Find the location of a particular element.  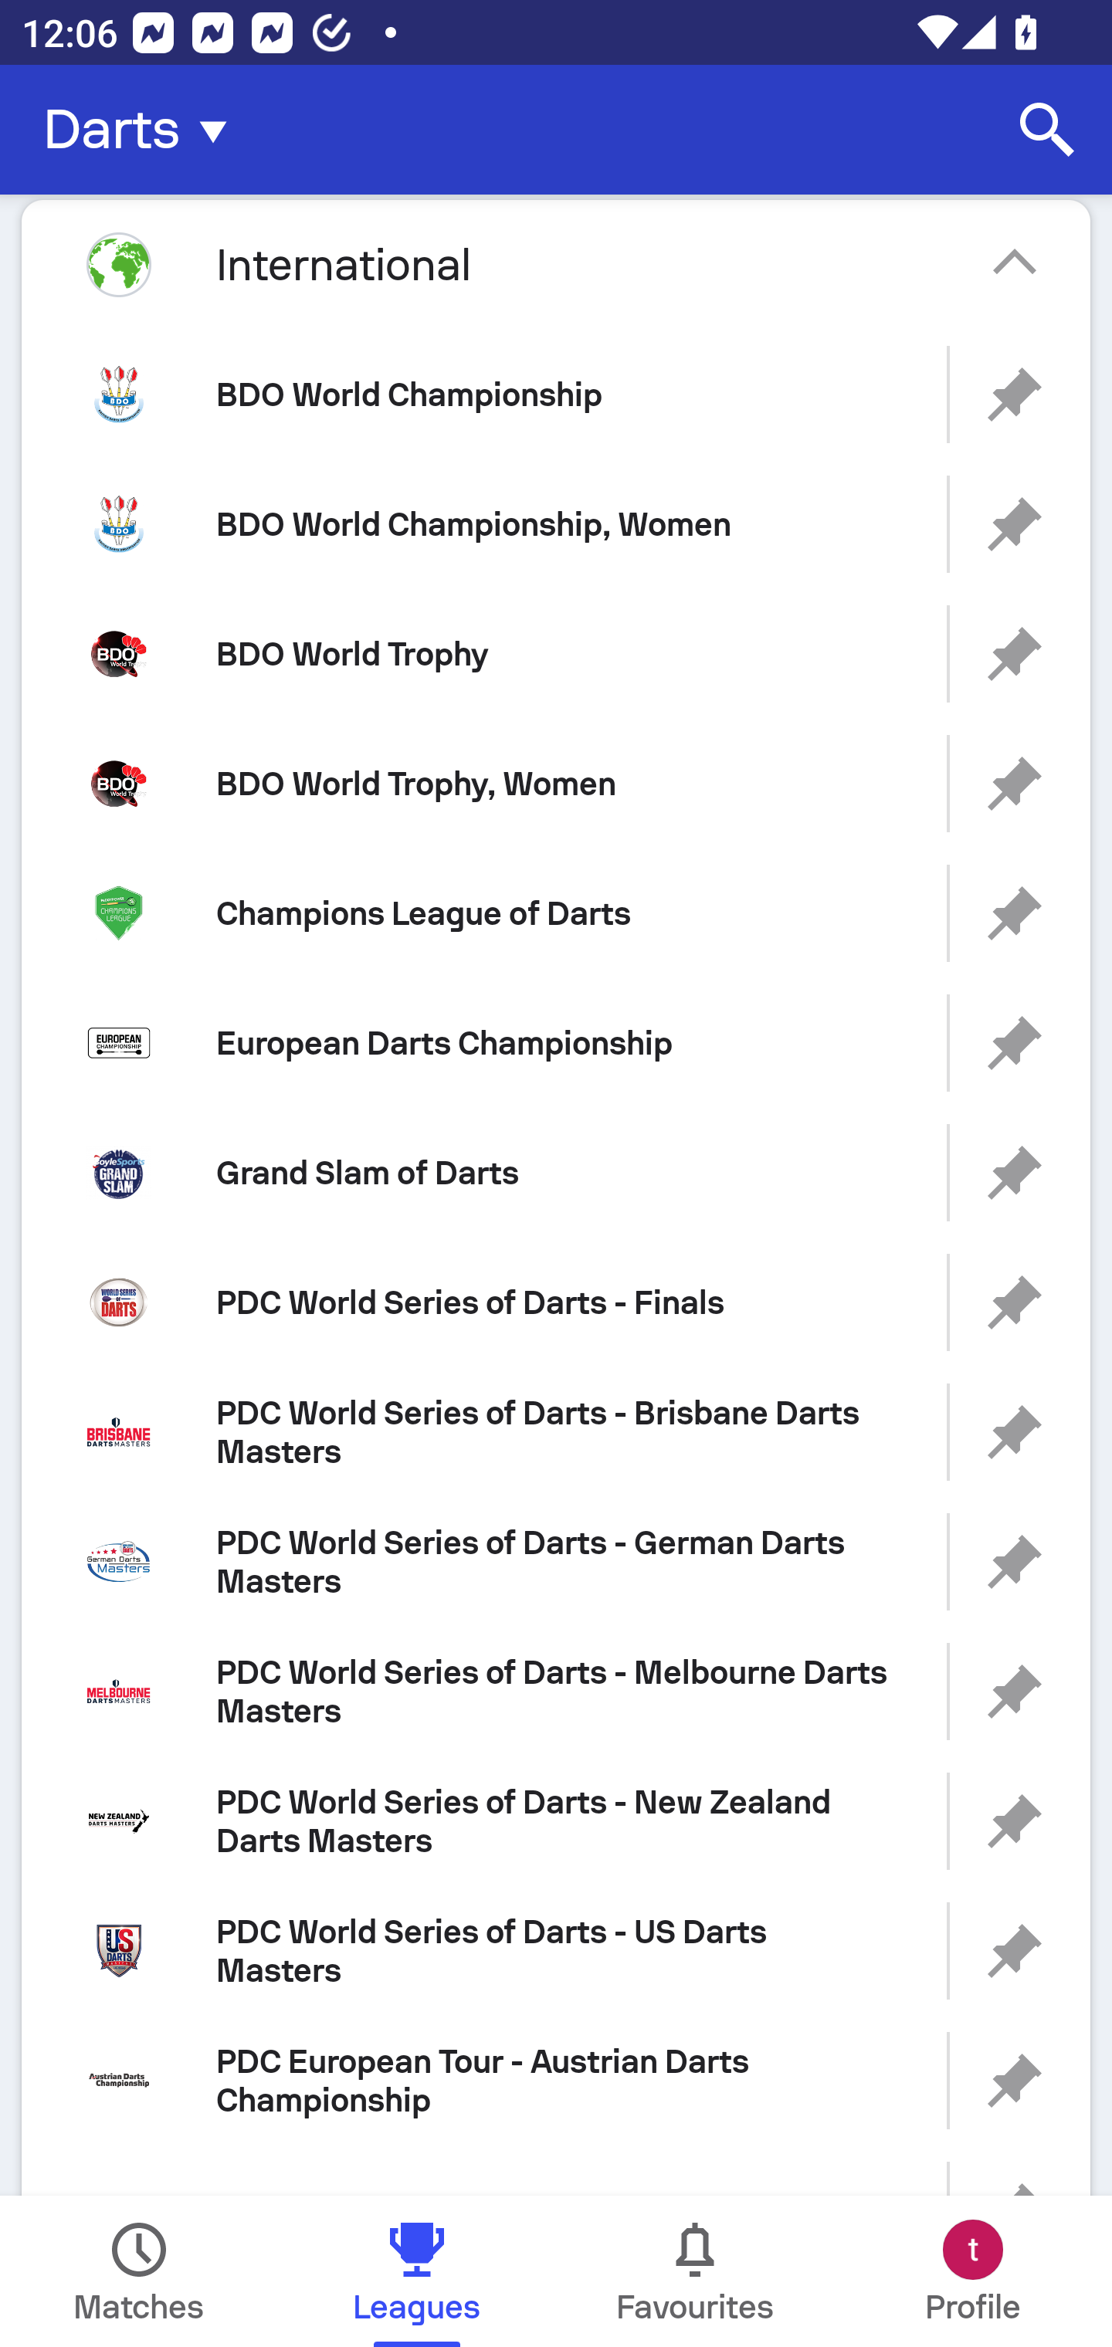

Profile is located at coordinates (973, 2271).